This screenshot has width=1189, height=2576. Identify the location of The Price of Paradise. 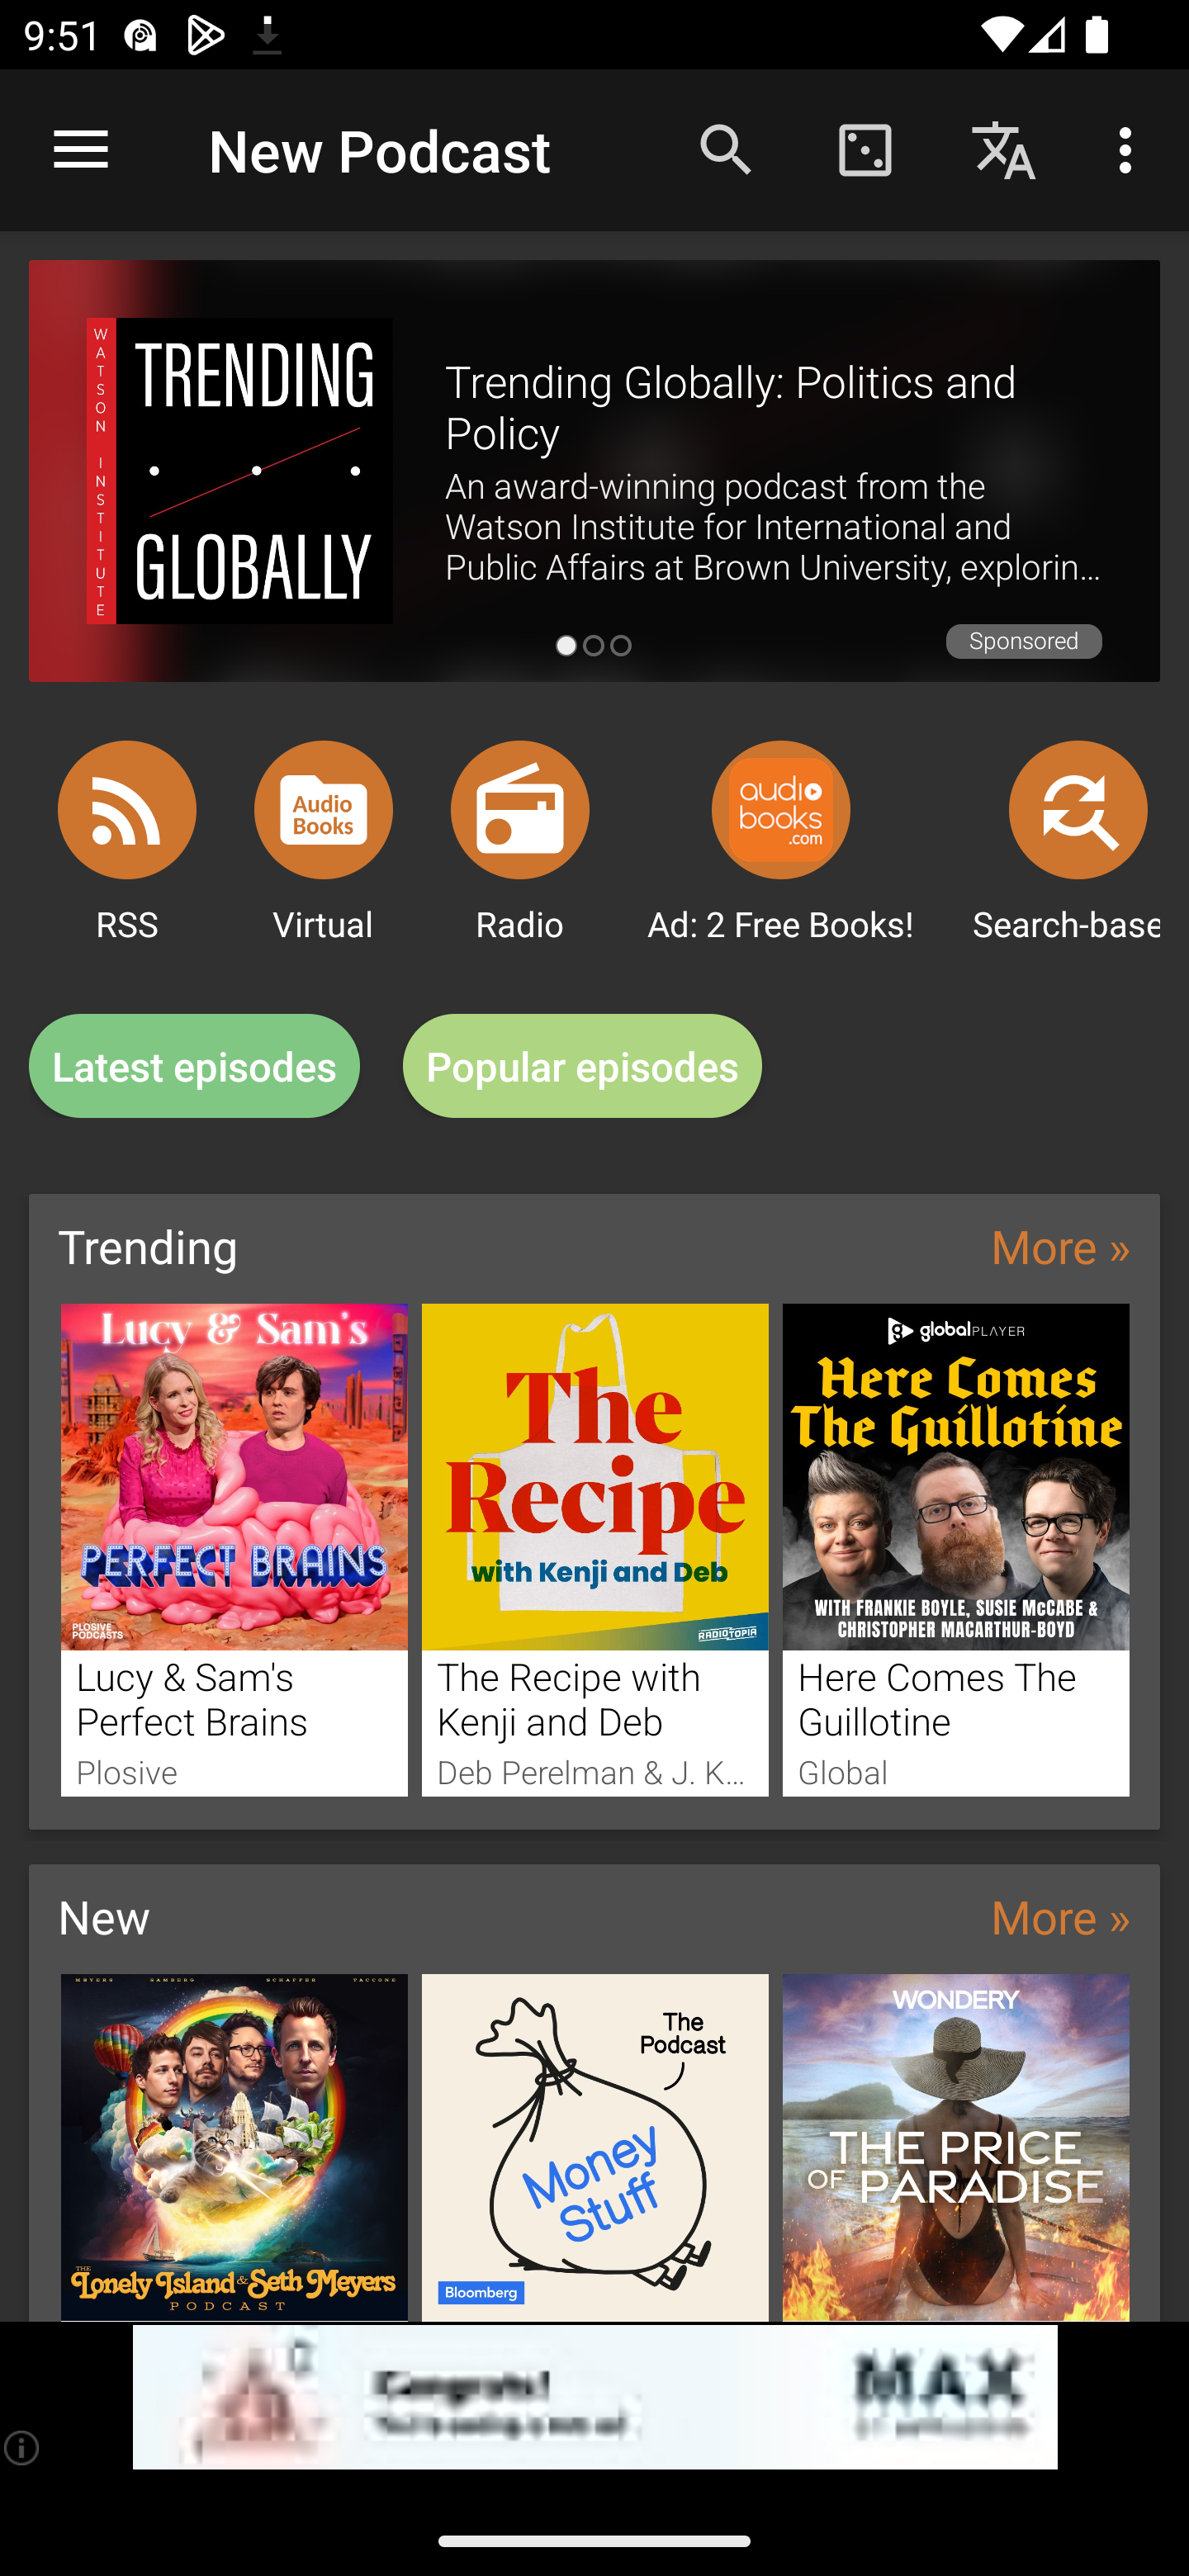
(956, 2147).